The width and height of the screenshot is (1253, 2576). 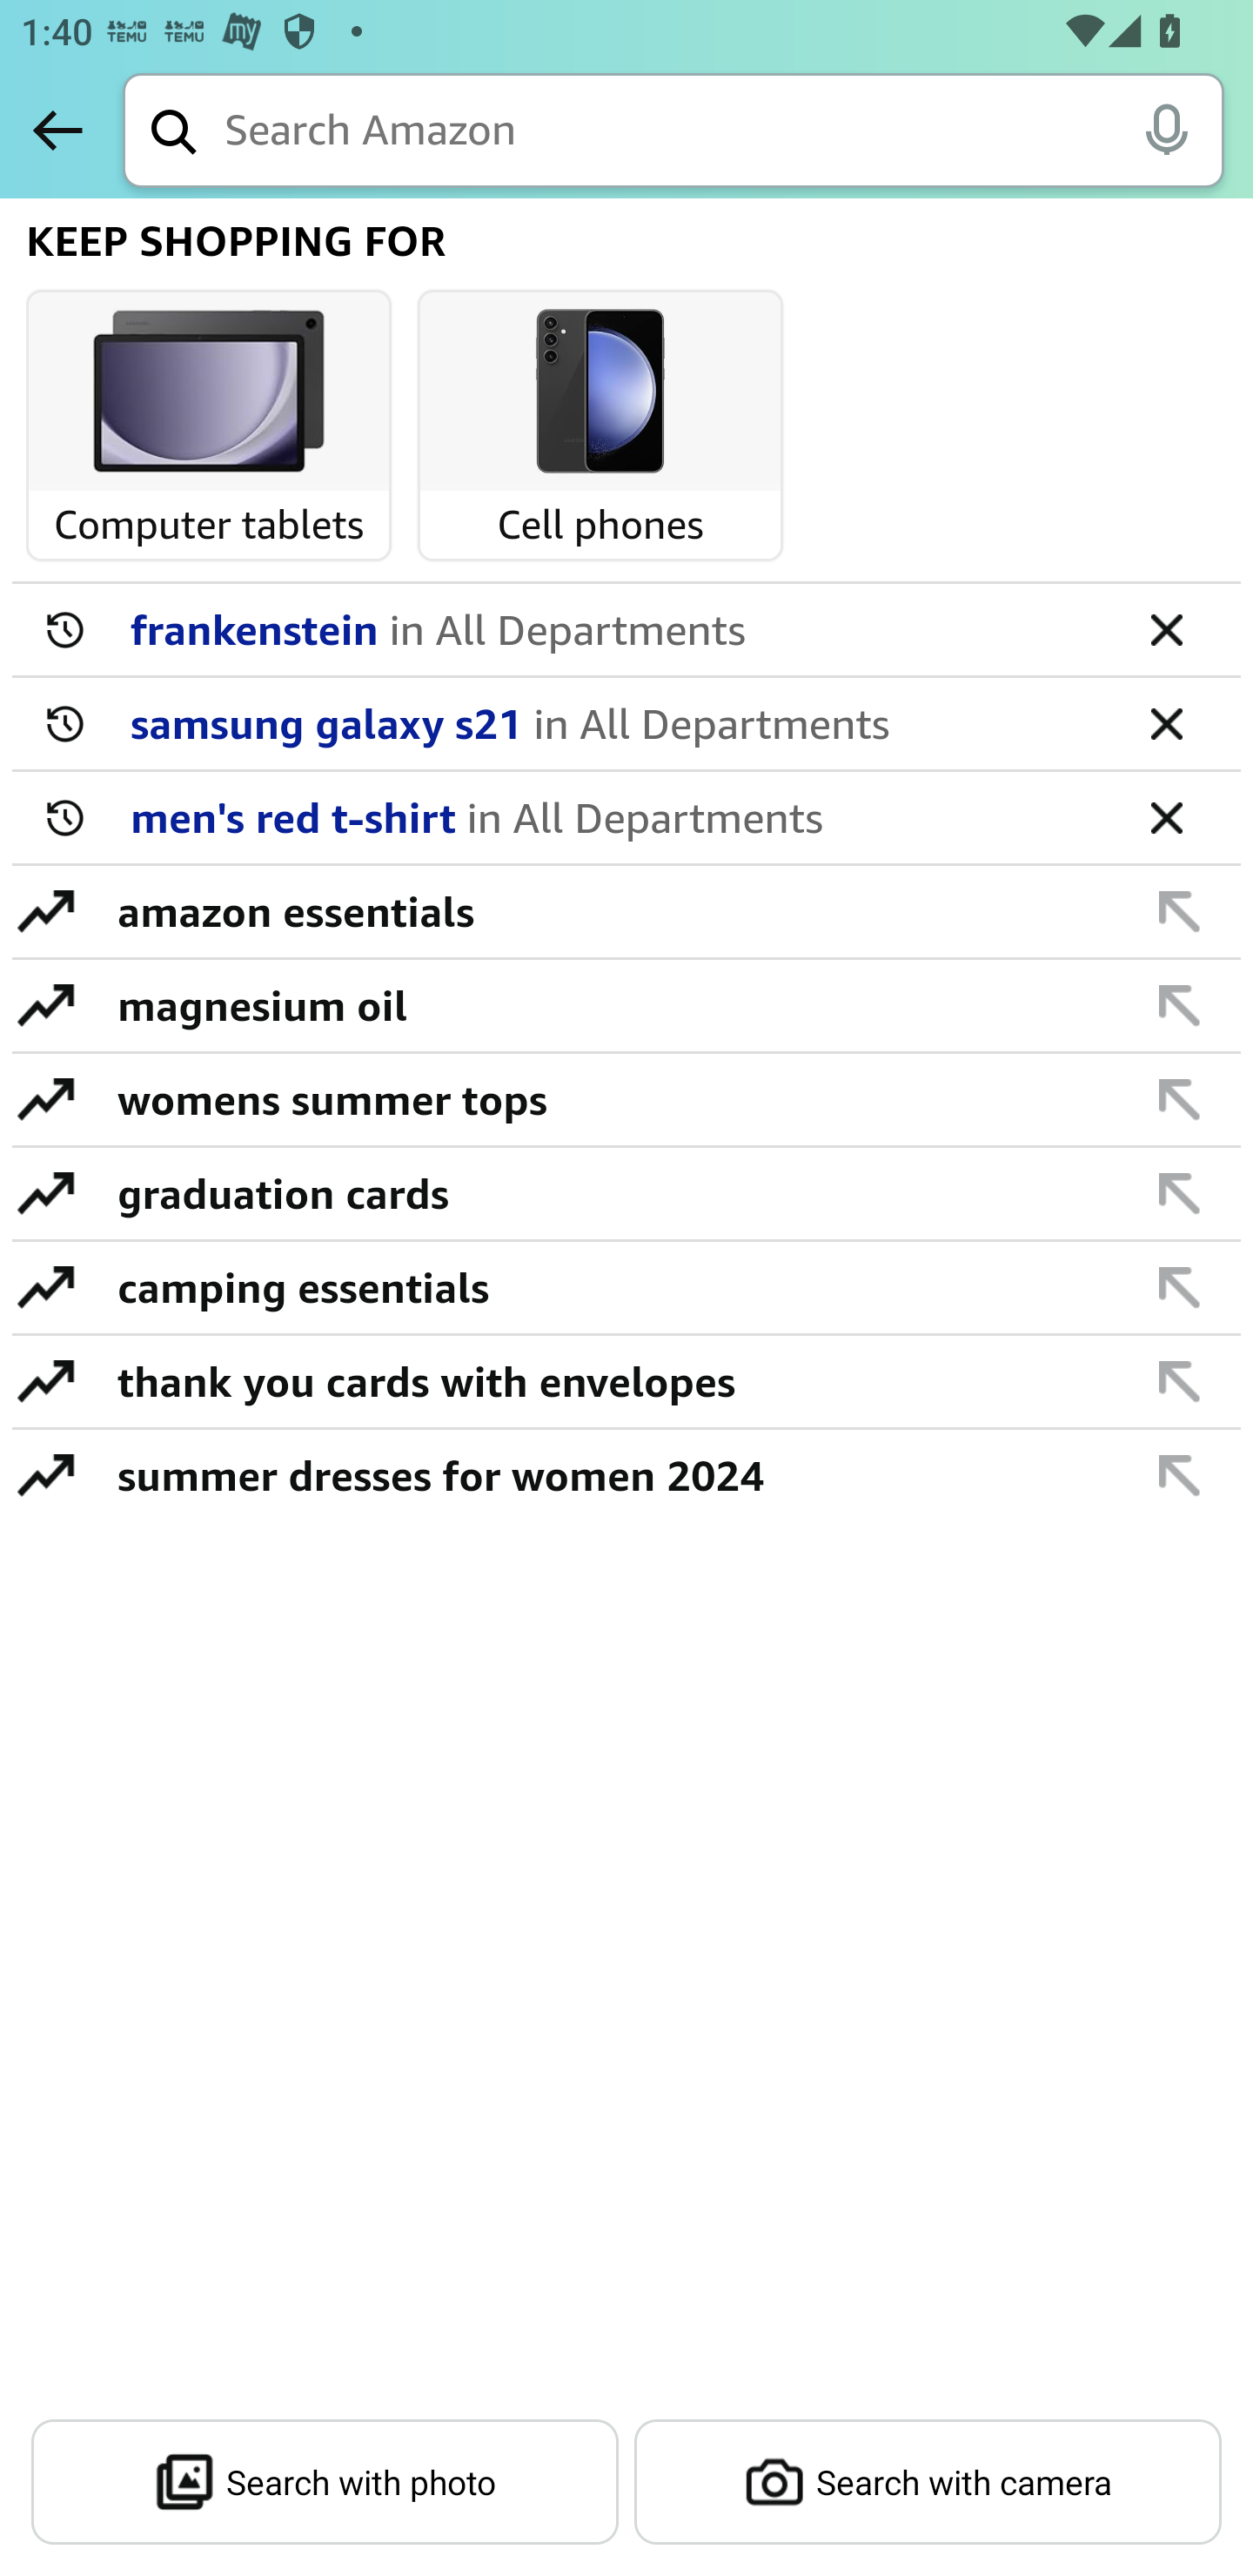 What do you see at coordinates (626, 1194) in the screenshot?
I see `graduation cards append suggestion` at bounding box center [626, 1194].